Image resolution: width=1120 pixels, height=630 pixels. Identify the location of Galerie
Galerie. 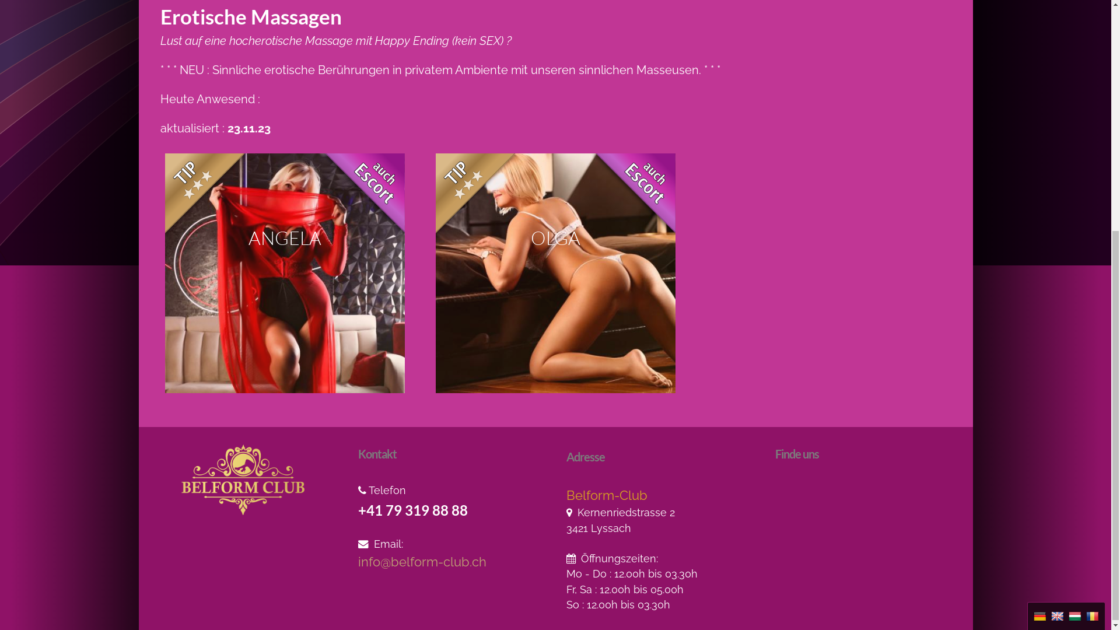
(700, 19).